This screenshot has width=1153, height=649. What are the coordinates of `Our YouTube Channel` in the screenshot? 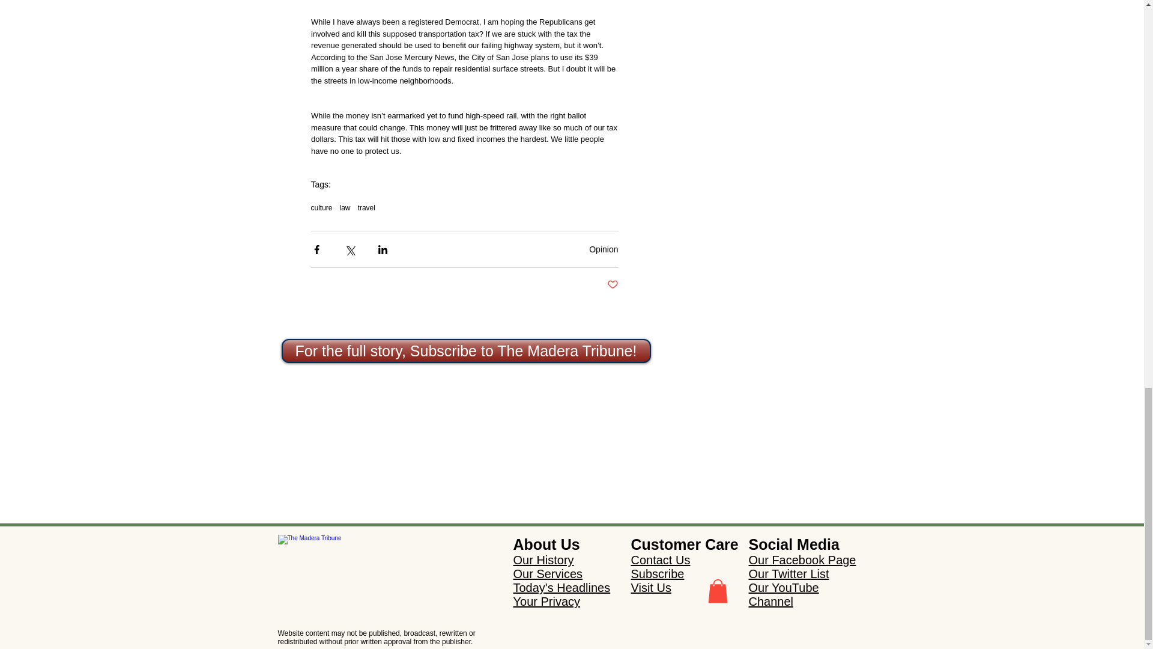 It's located at (783, 594).